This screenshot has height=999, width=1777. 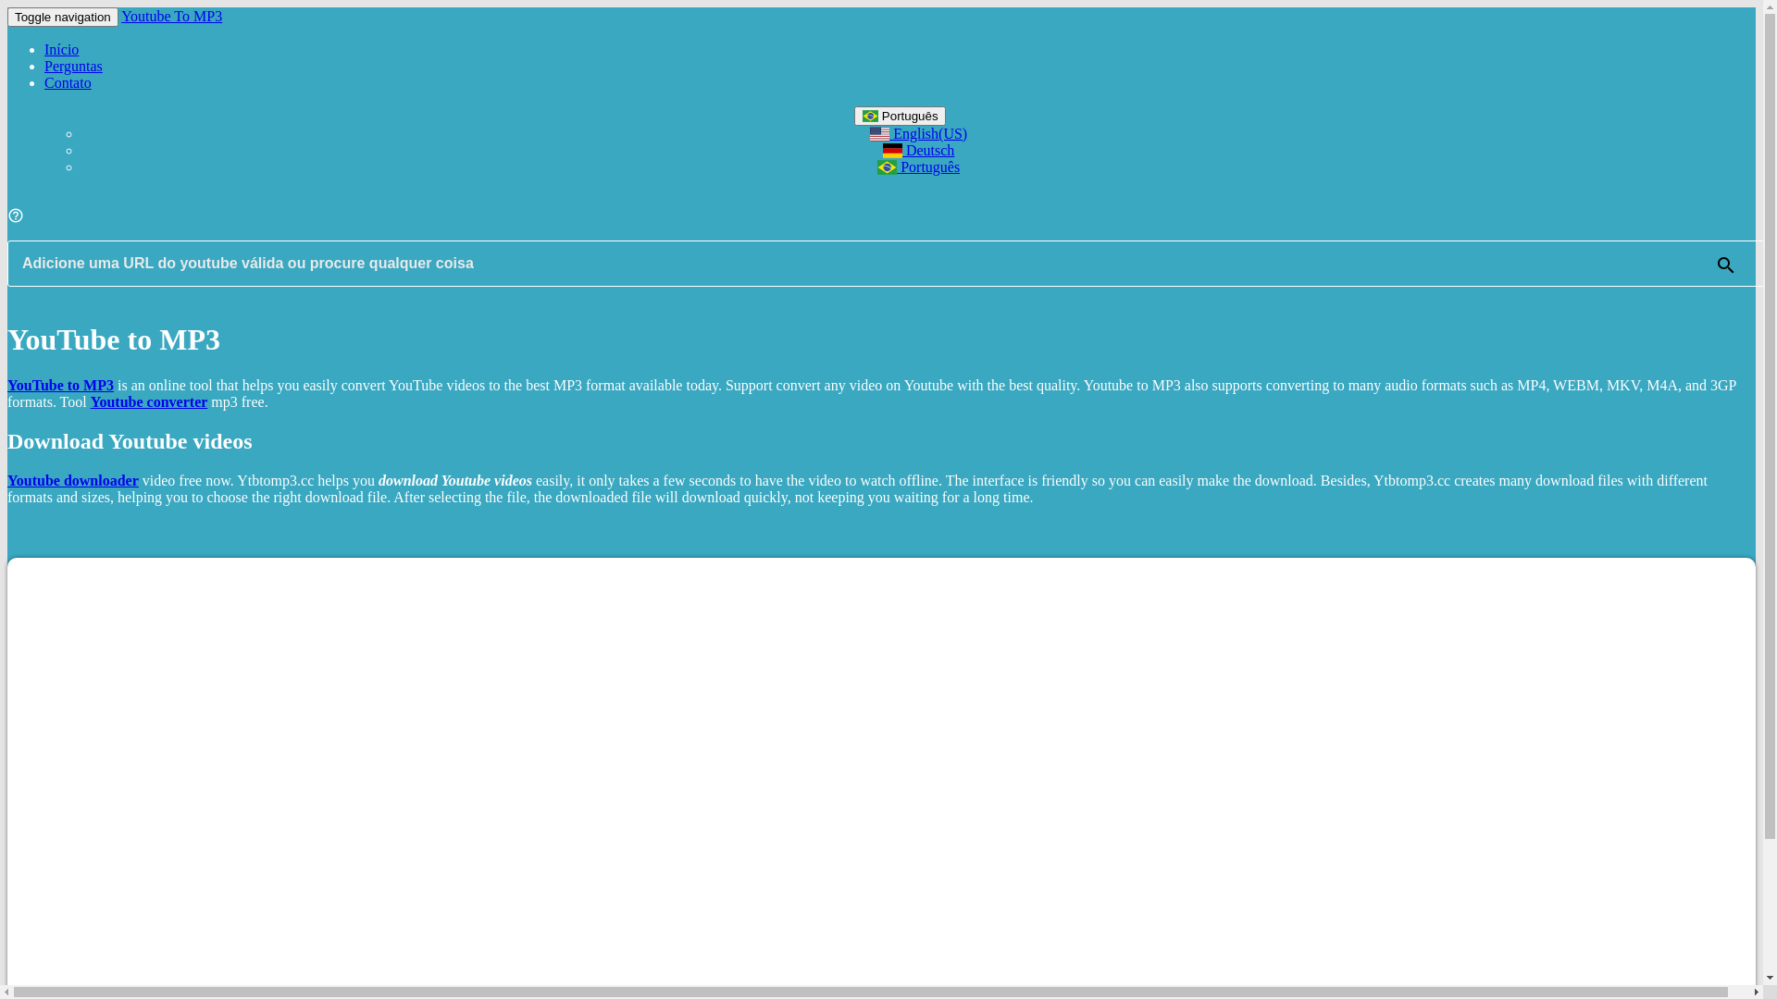 I want to click on Youtube To MP3, so click(x=172, y=17).